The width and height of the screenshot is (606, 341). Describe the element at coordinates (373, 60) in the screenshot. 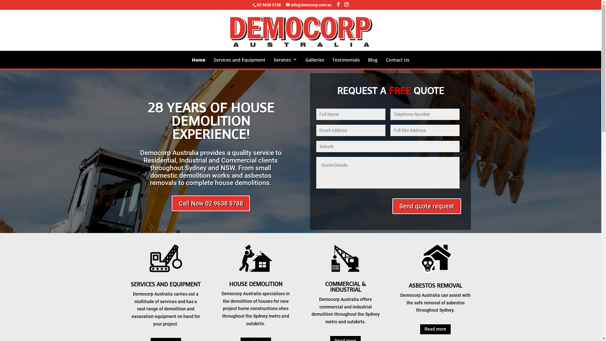

I see `Blog` at that location.